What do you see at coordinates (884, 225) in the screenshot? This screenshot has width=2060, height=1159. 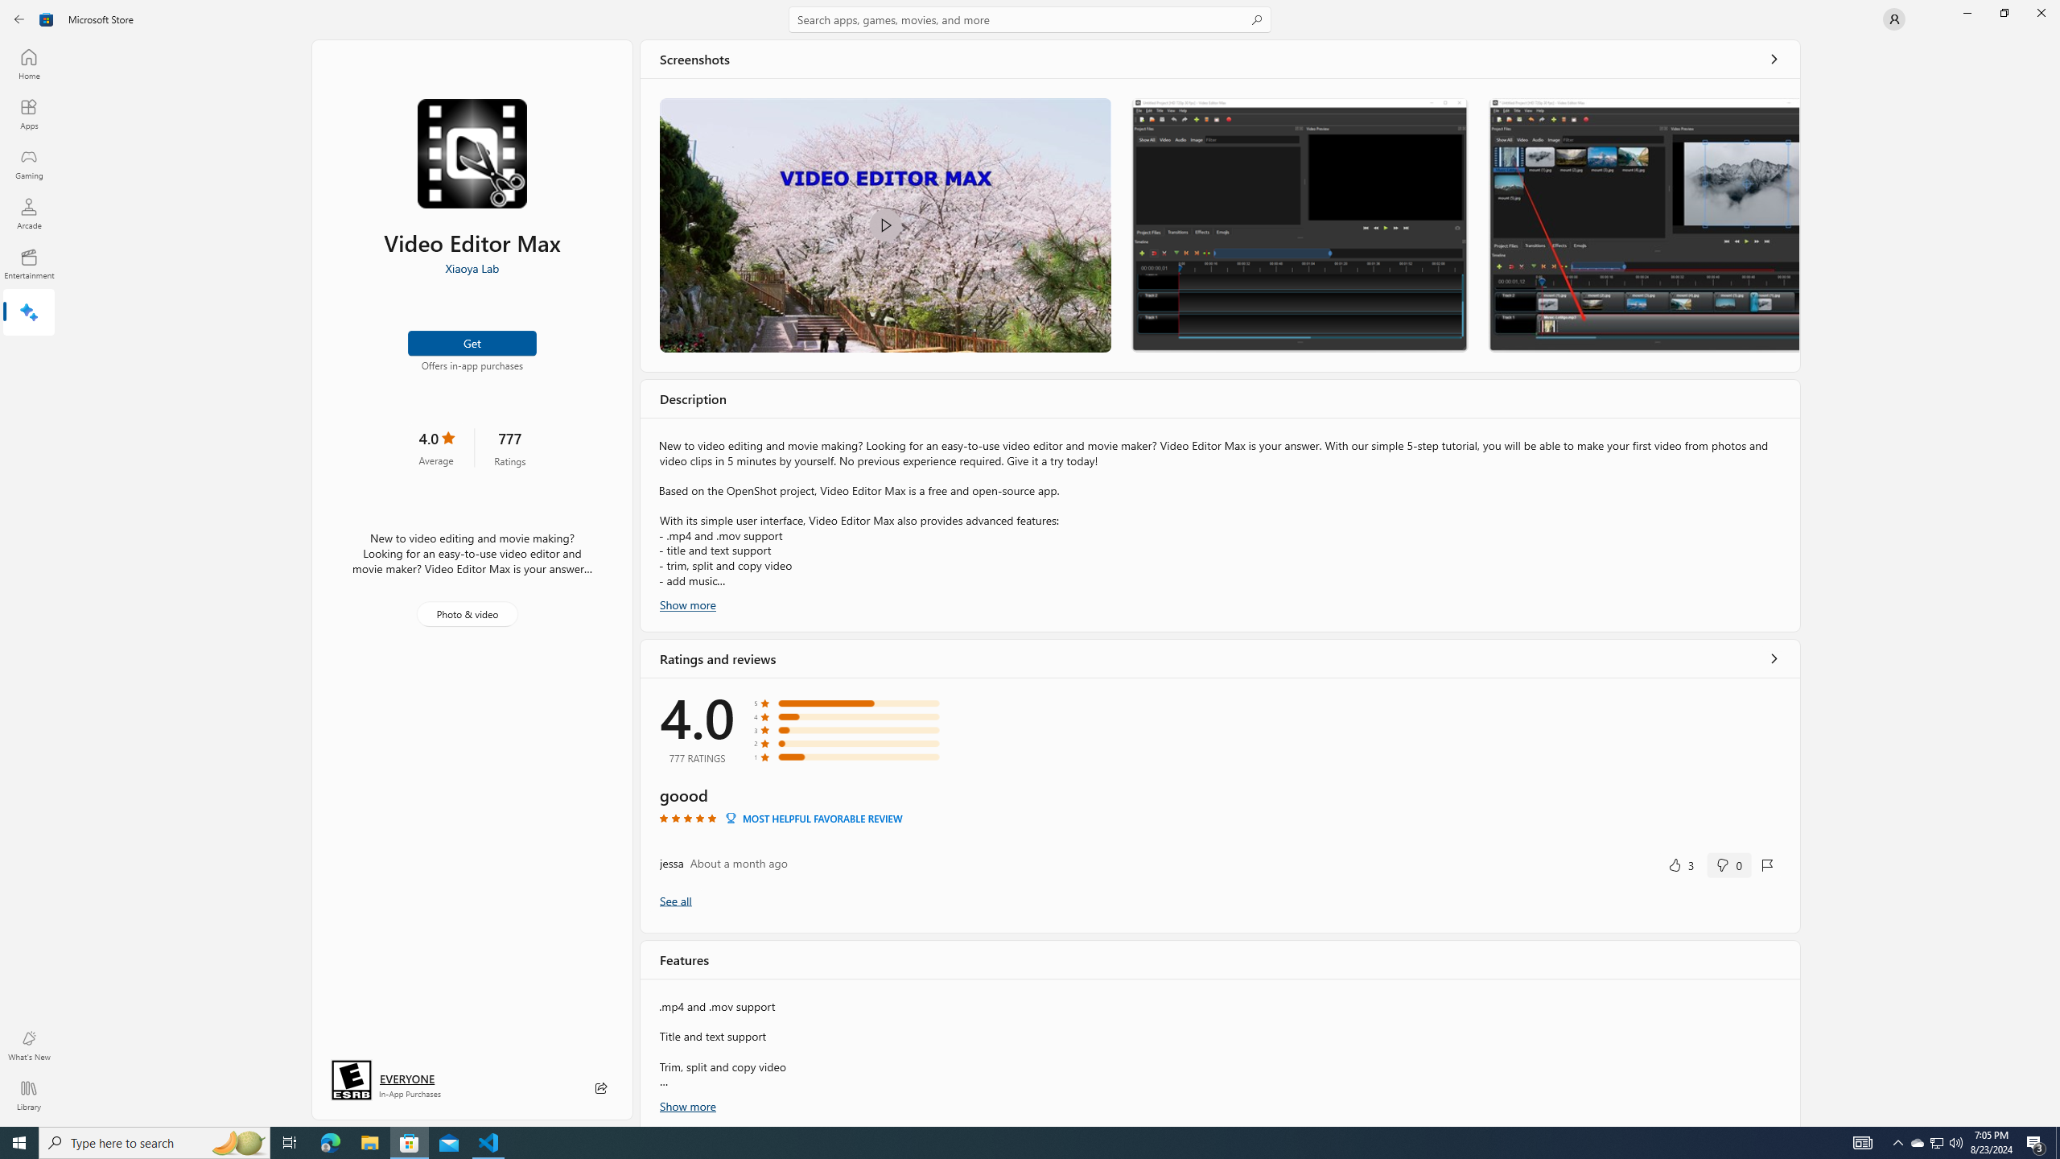 I see `Class: Image` at bounding box center [884, 225].